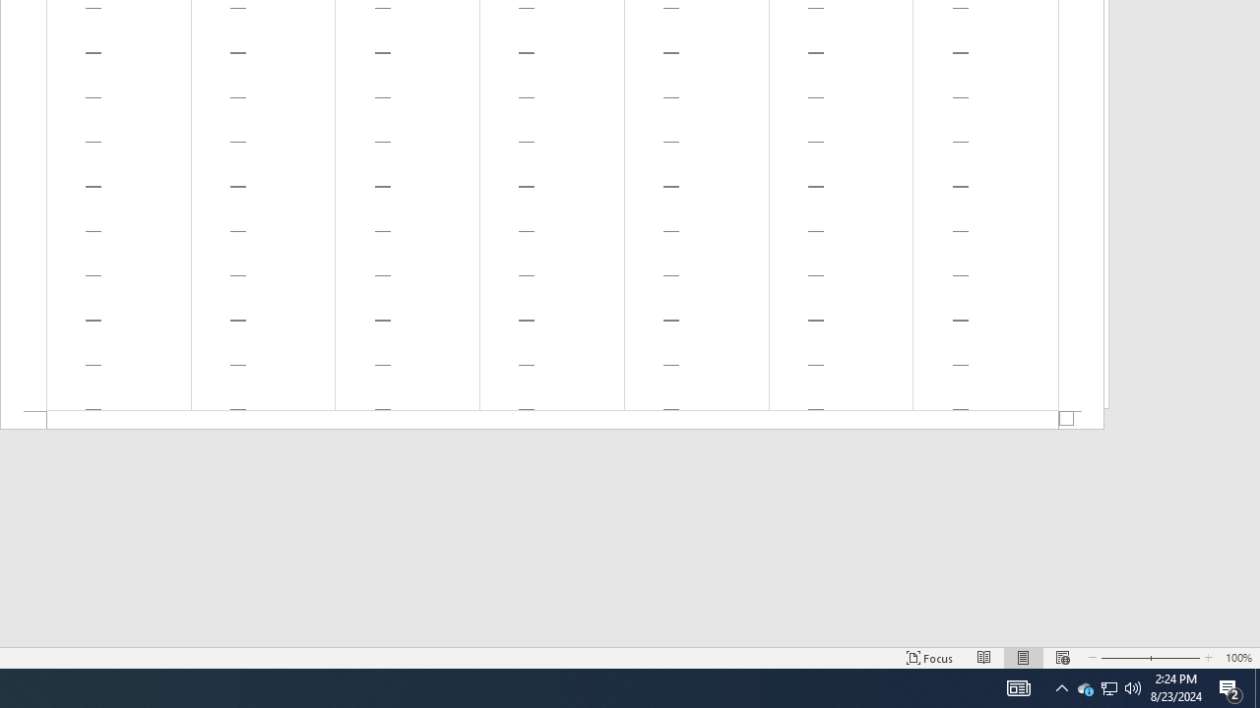  Describe the element at coordinates (1085, 688) in the screenshot. I see `Zoom In` at that location.